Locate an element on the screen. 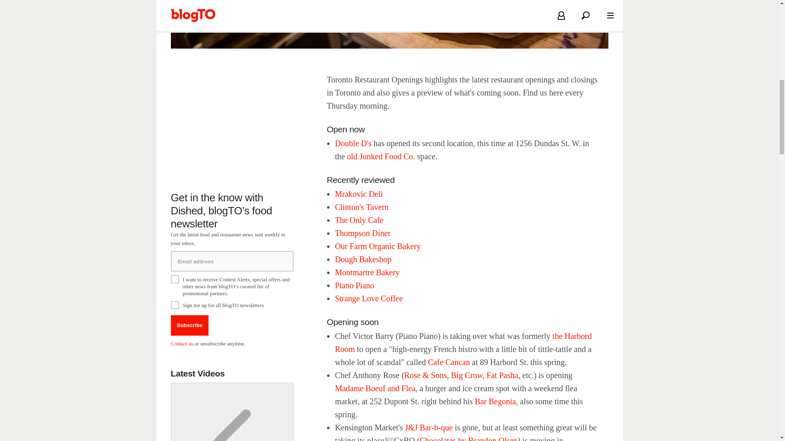 The image size is (785, 441). Subscribe is located at coordinates (190, 325).